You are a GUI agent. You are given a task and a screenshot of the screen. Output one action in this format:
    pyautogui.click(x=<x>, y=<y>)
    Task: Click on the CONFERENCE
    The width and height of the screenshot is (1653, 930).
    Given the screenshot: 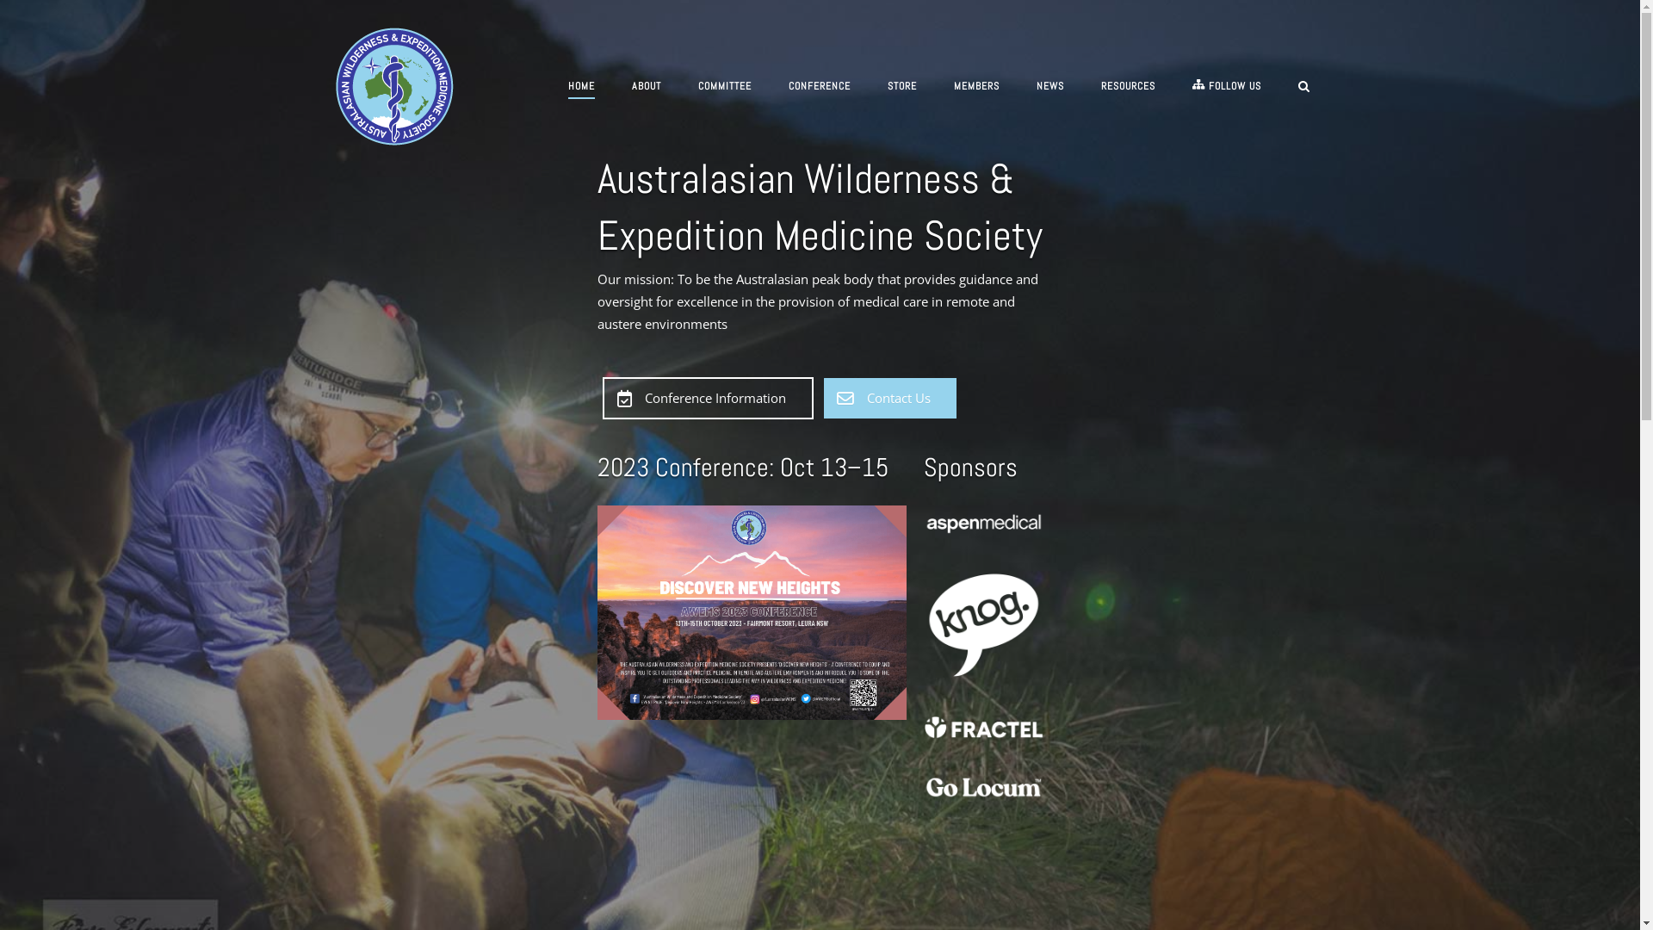 What is the action you would take?
    pyautogui.click(x=820, y=90)
    